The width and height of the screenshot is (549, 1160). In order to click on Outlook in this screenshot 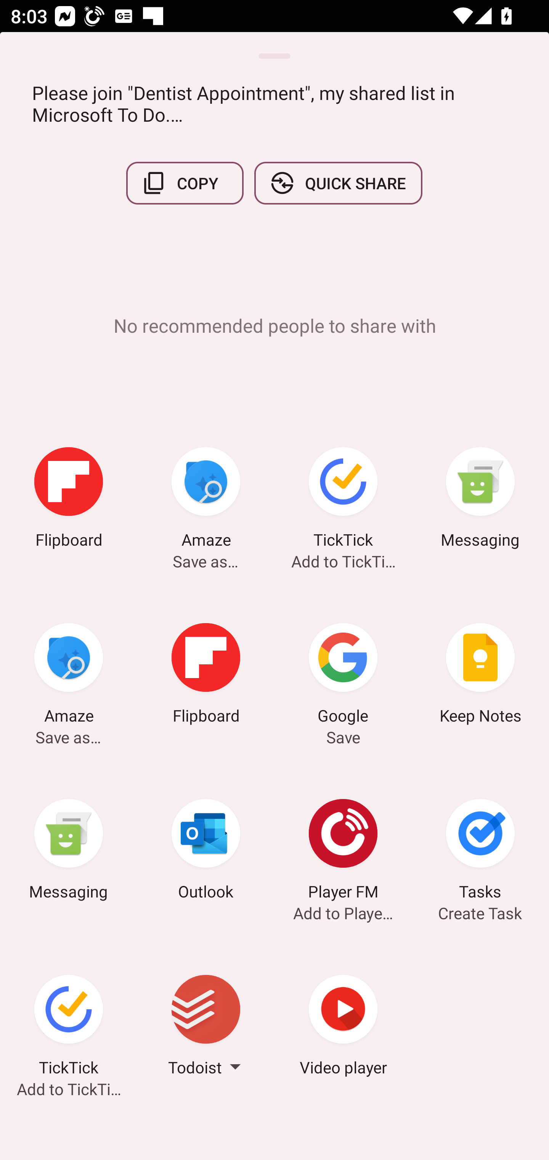, I will do `click(206, 852)`.